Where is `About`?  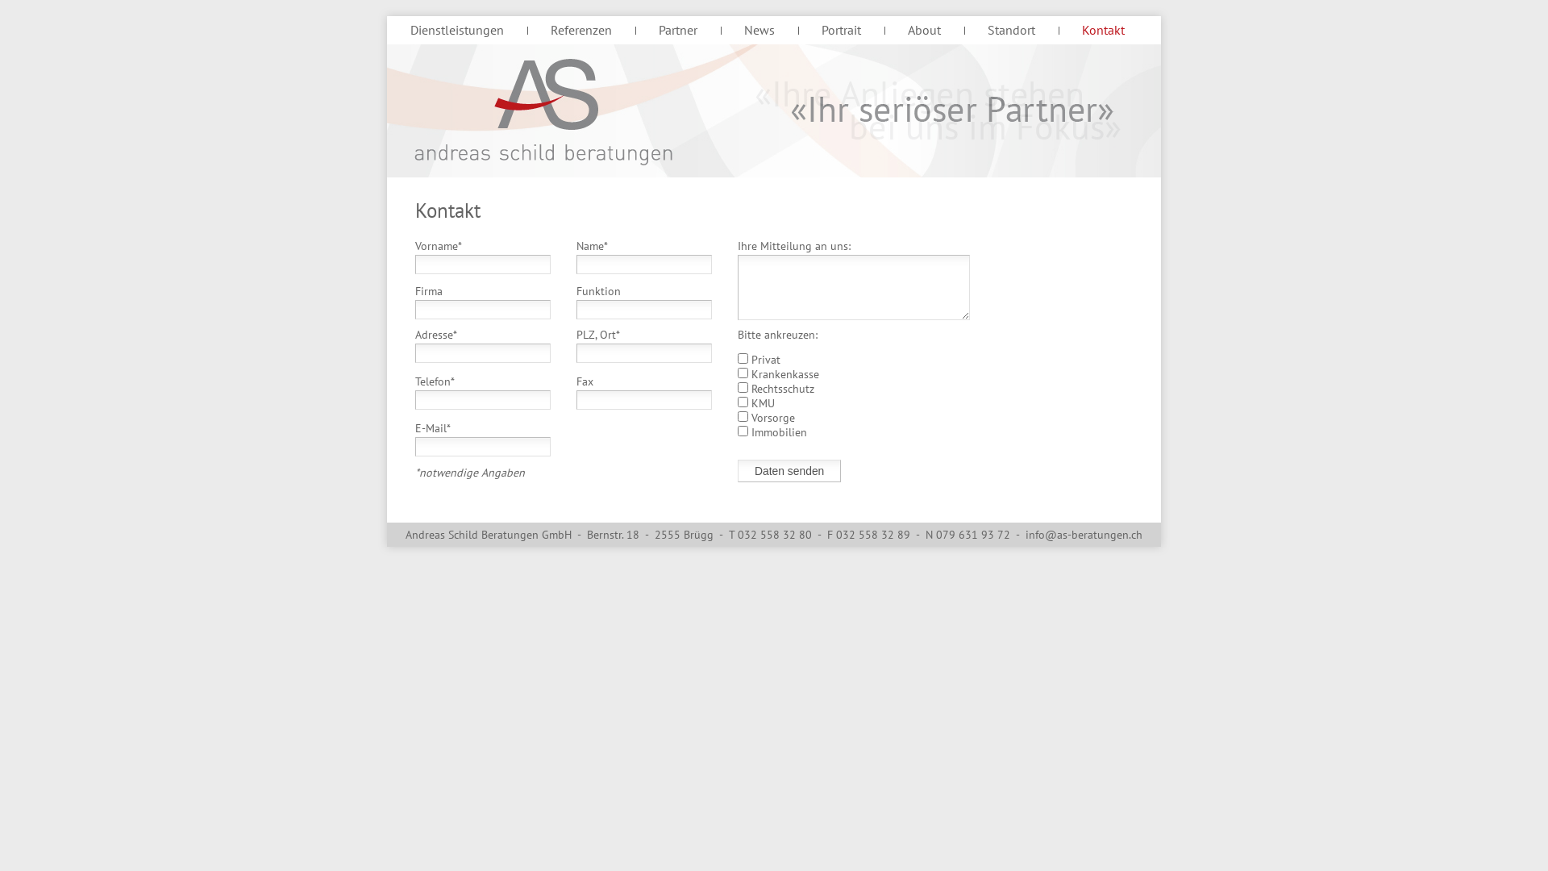 About is located at coordinates (924, 30).